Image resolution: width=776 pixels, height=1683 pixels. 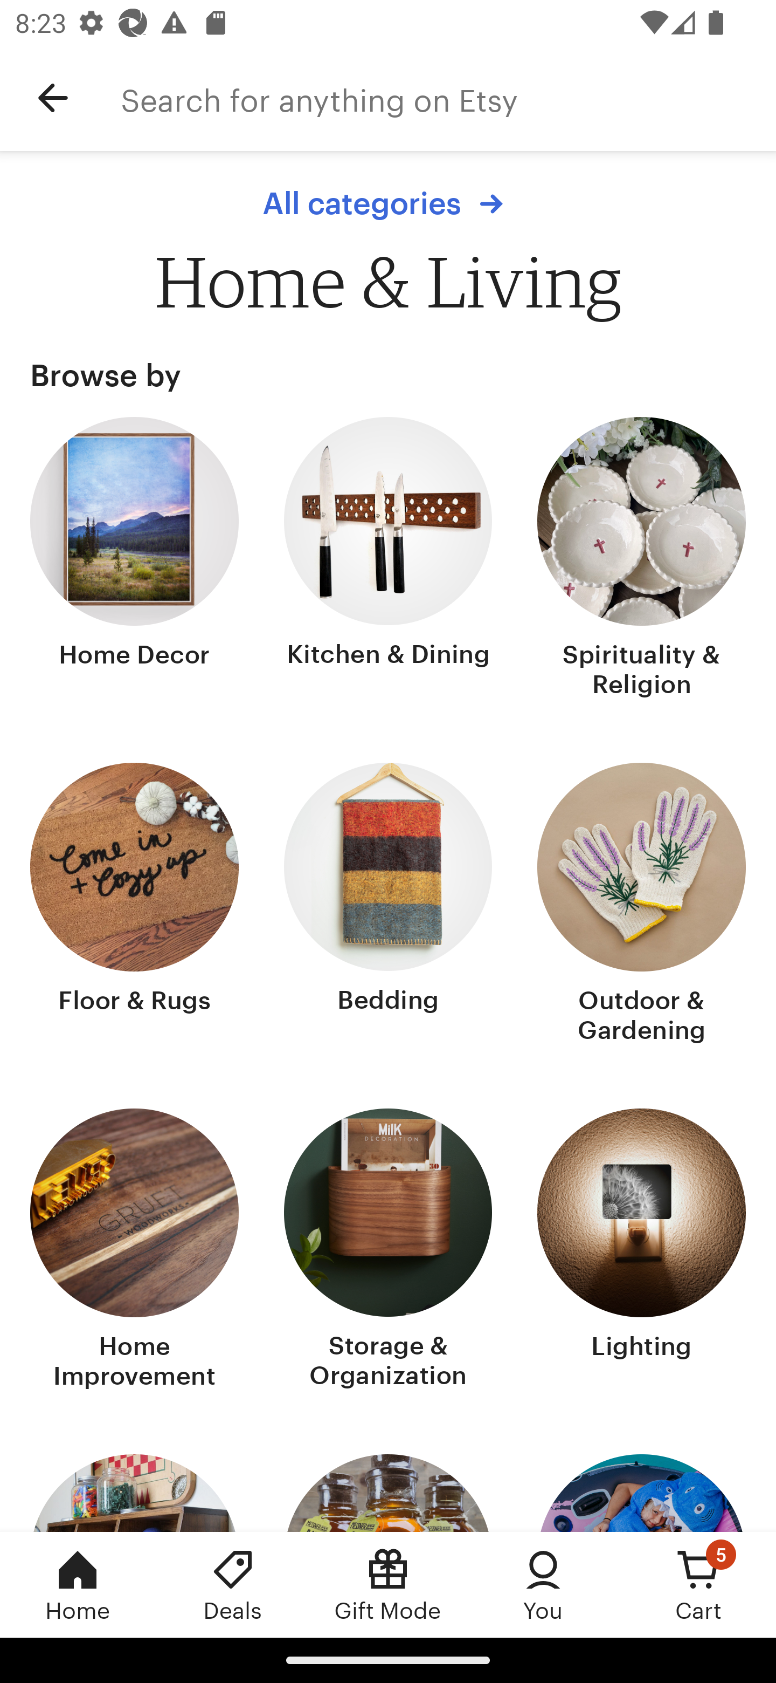 I want to click on Search for anything on Etsy, so click(x=448, y=98).